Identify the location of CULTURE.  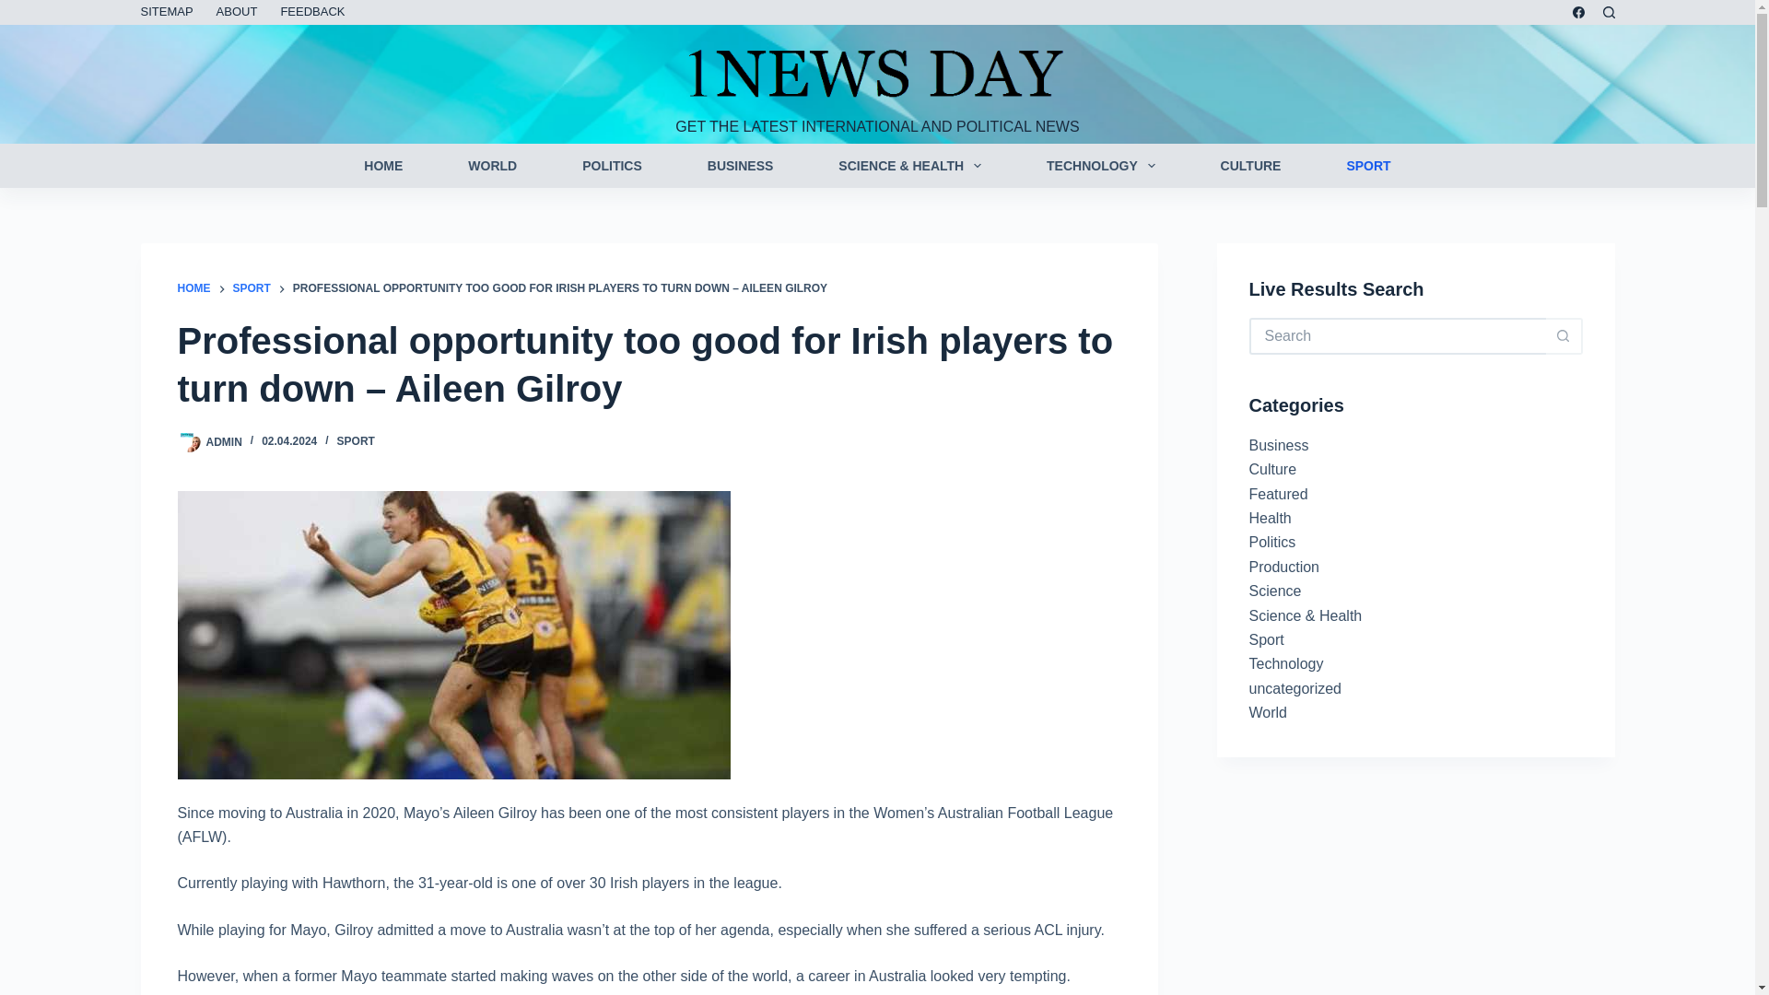
(1250, 166).